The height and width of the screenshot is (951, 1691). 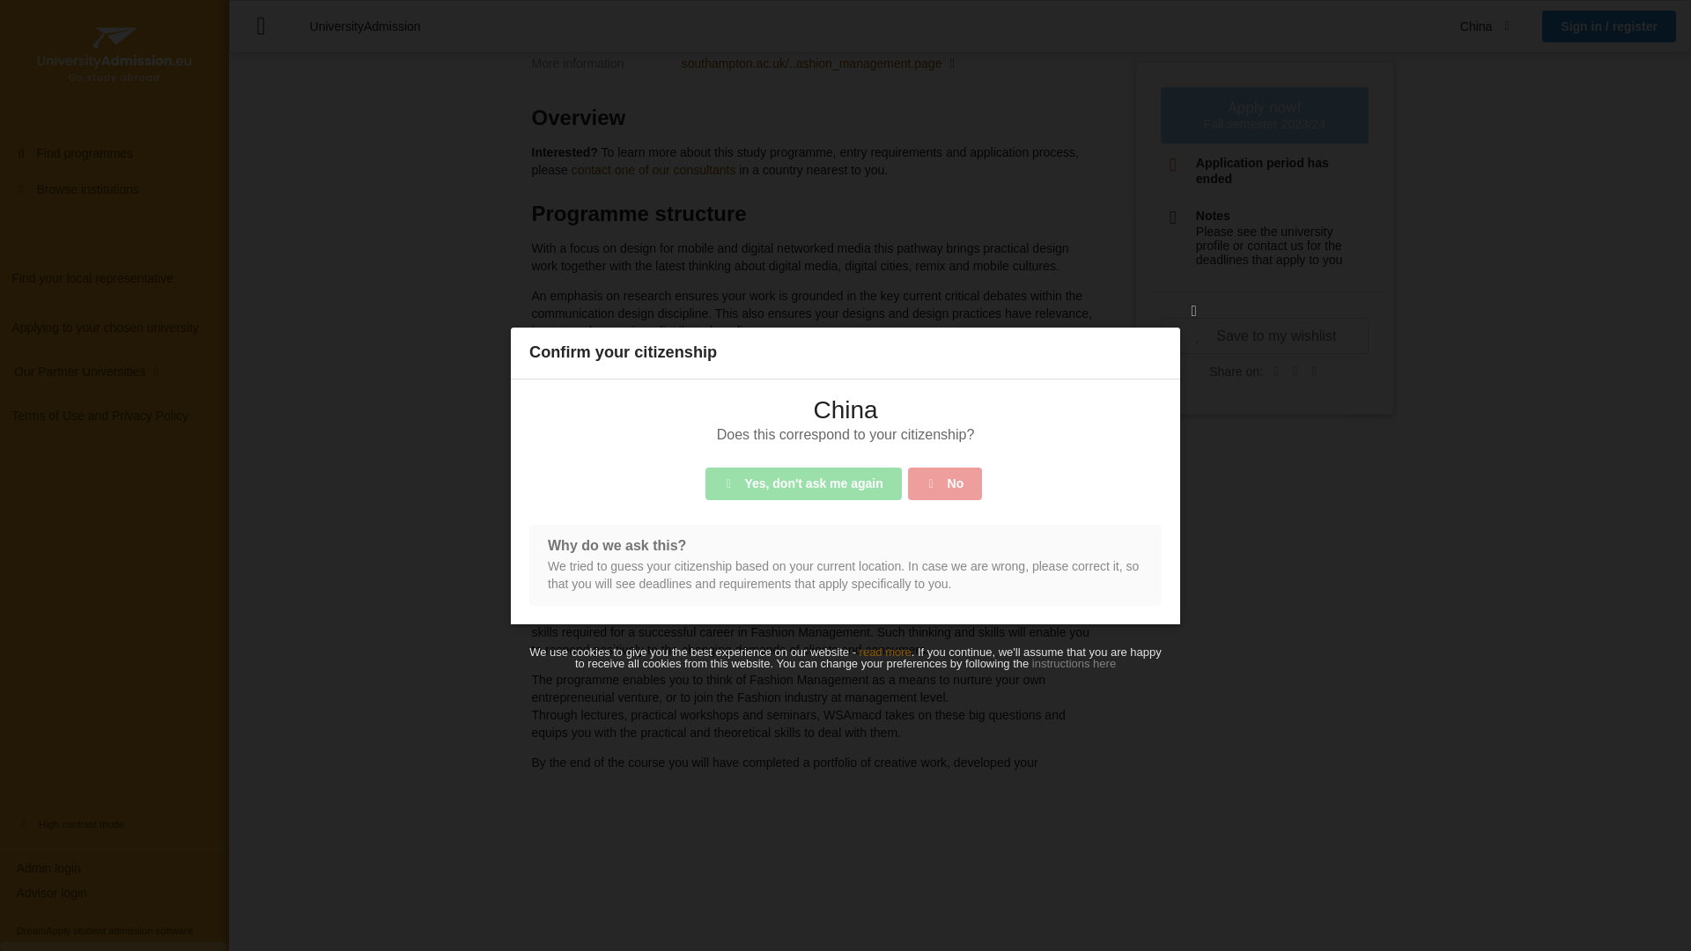 I want to click on contact one of our consultants, so click(x=654, y=169).